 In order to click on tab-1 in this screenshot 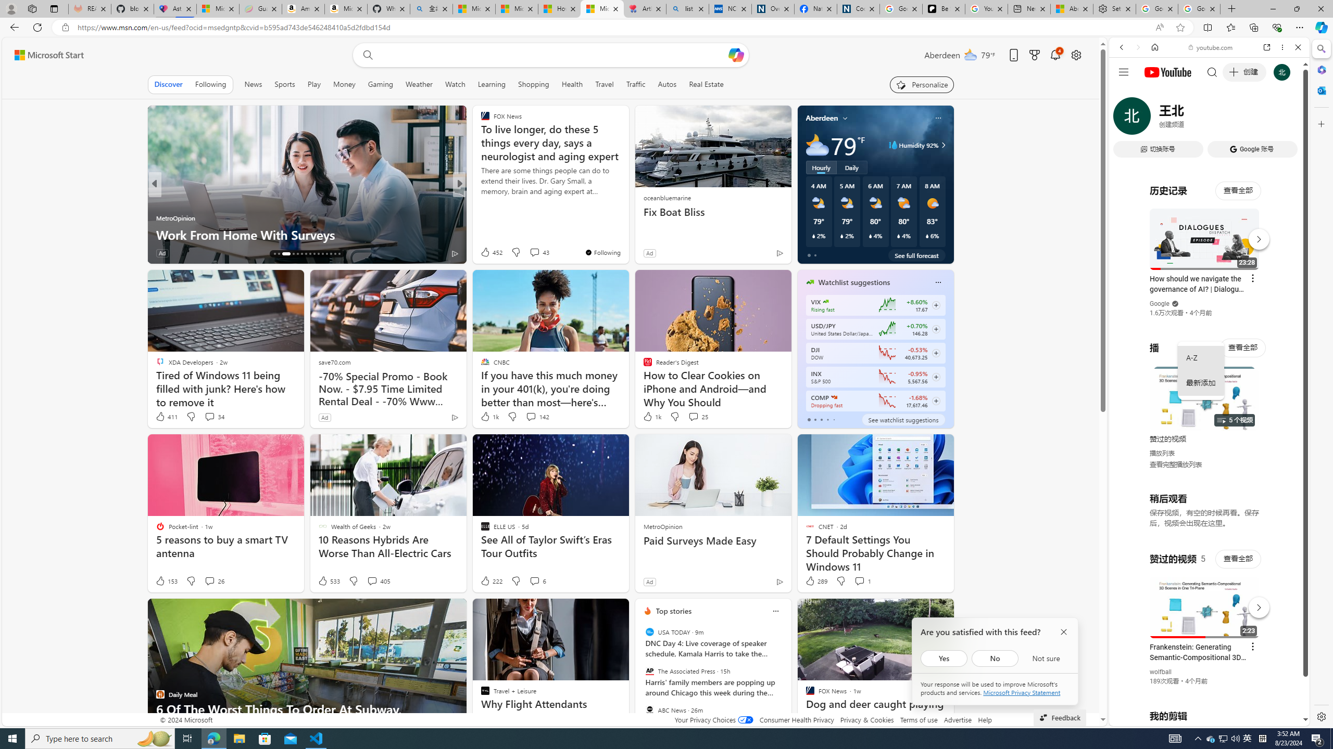, I will do `click(815, 419)`.